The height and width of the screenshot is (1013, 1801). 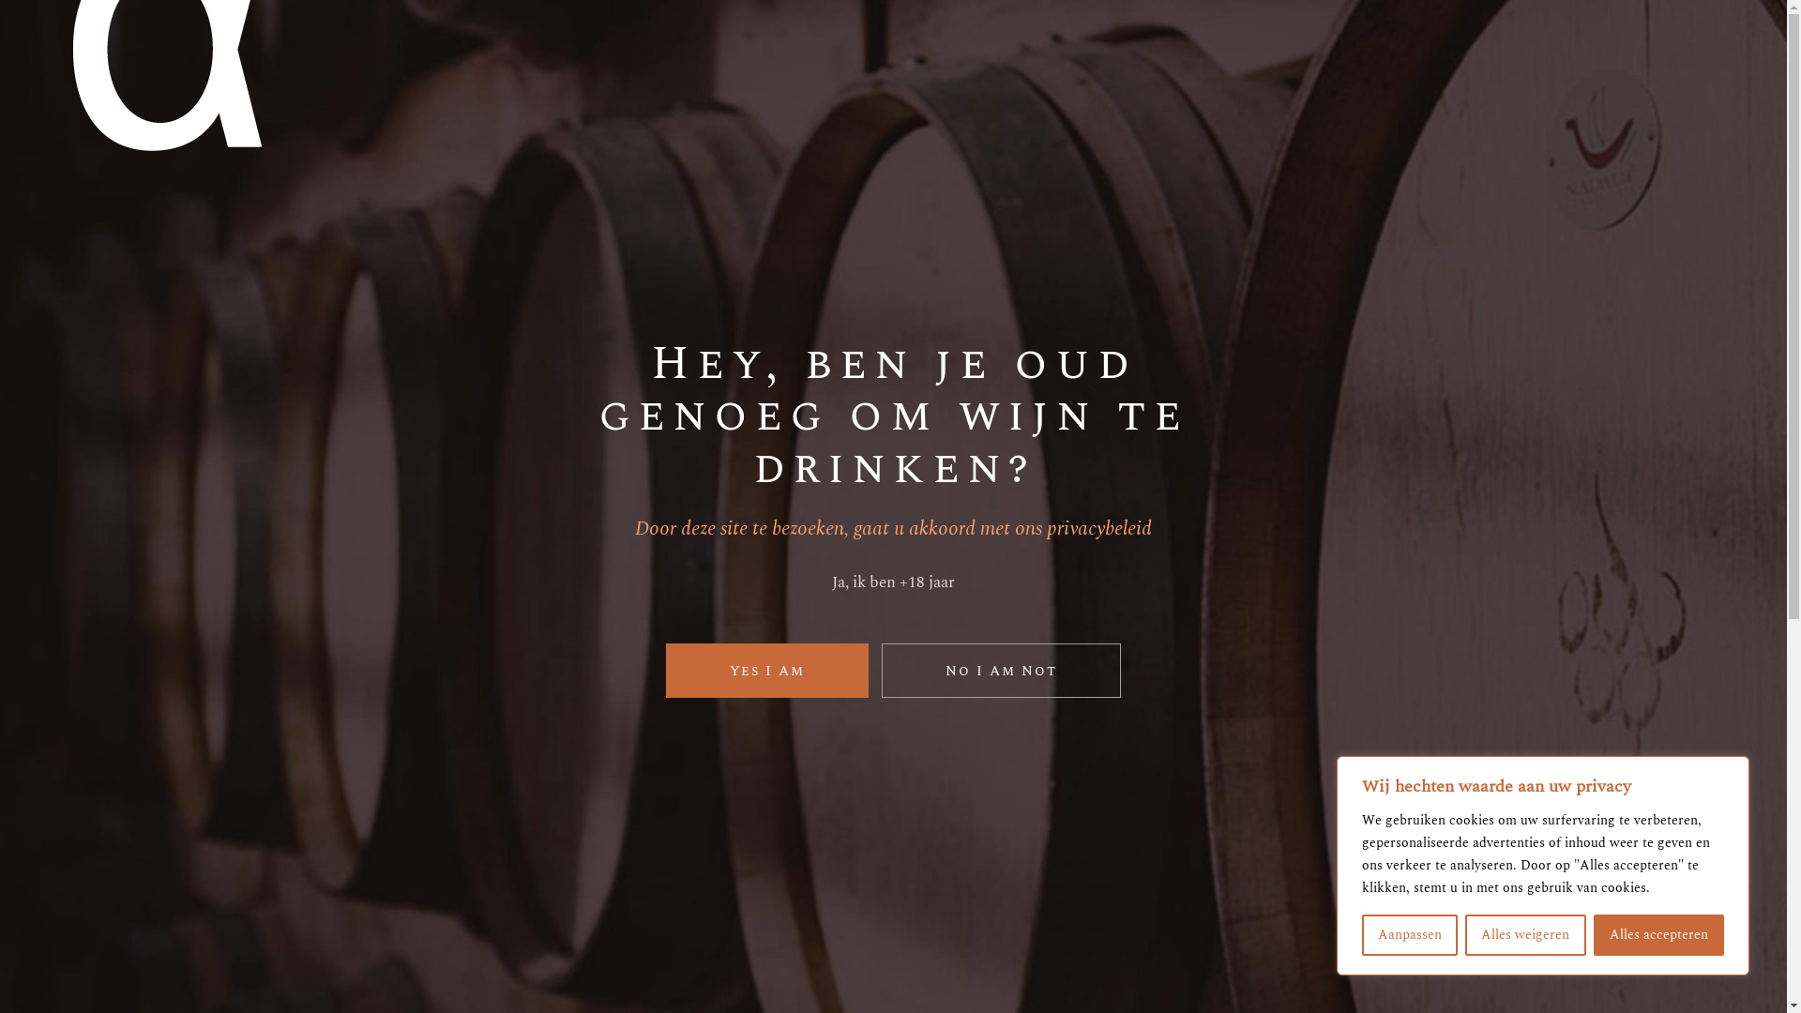 What do you see at coordinates (1339, 893) in the screenshot?
I see `Abonneer op kalender` at bounding box center [1339, 893].